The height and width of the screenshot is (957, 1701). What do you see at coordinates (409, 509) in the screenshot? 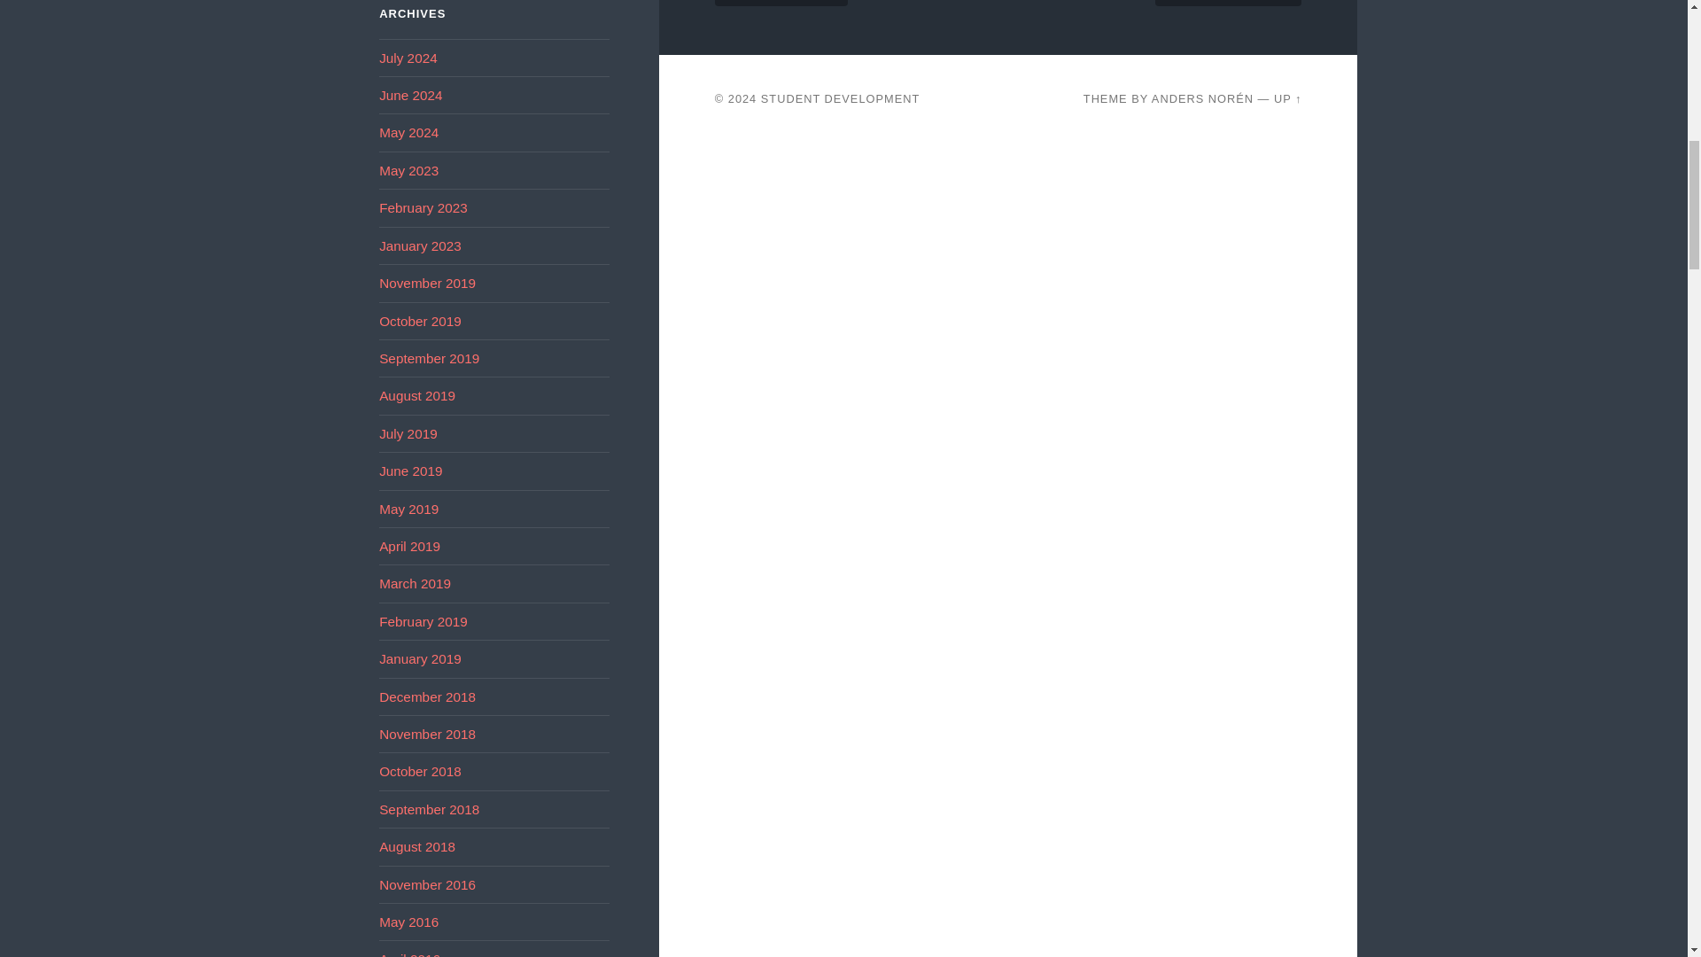
I see `May 2019` at bounding box center [409, 509].